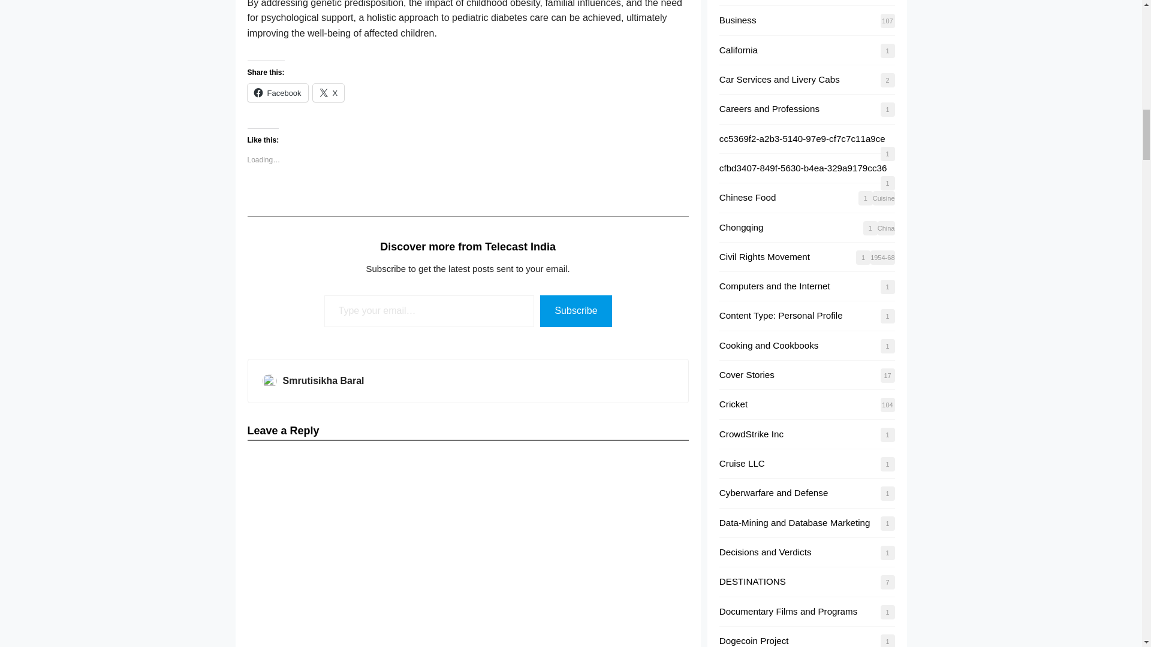  I want to click on X, so click(329, 92).